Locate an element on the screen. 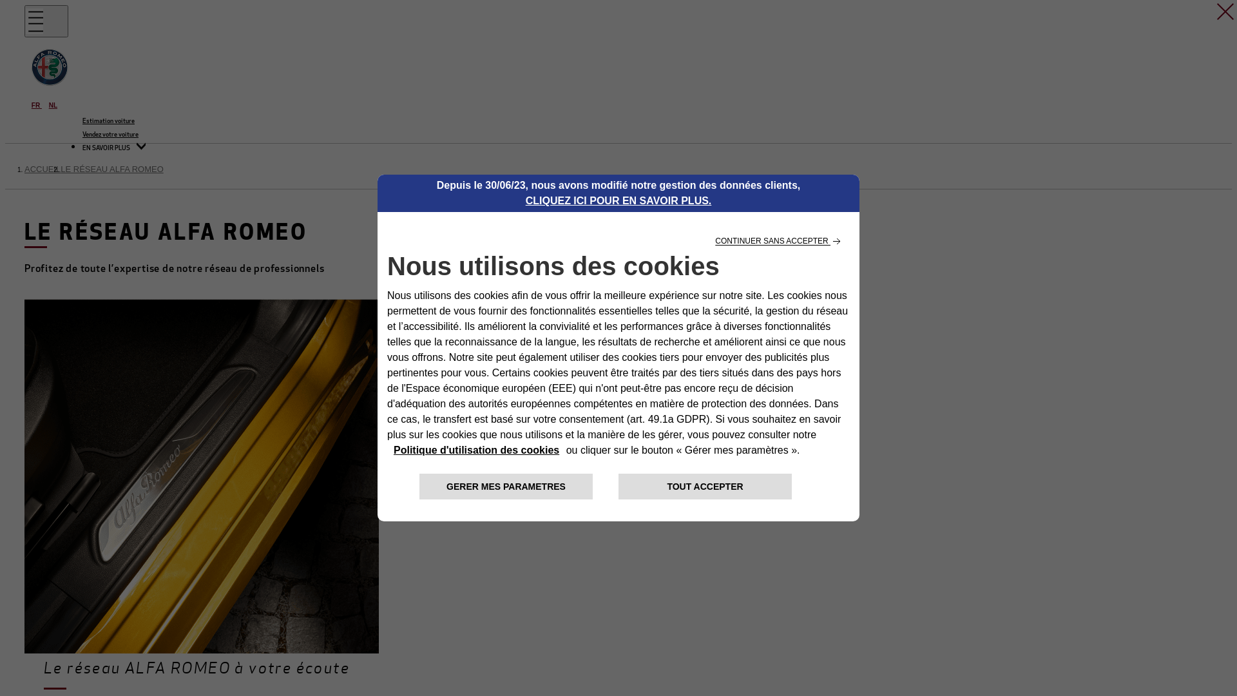 Image resolution: width=1237 pixels, height=696 pixels. ACCUEIL is located at coordinates (43, 169).